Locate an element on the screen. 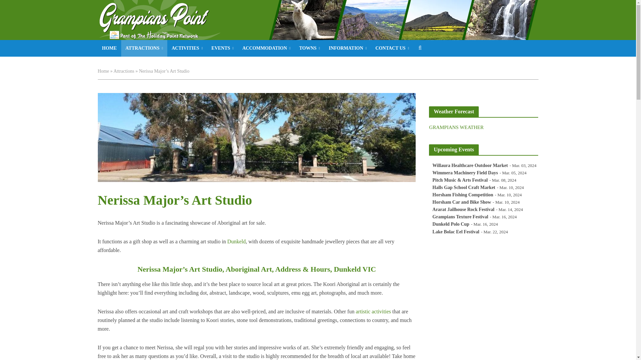  ATTRACTIONS is located at coordinates (144, 48).